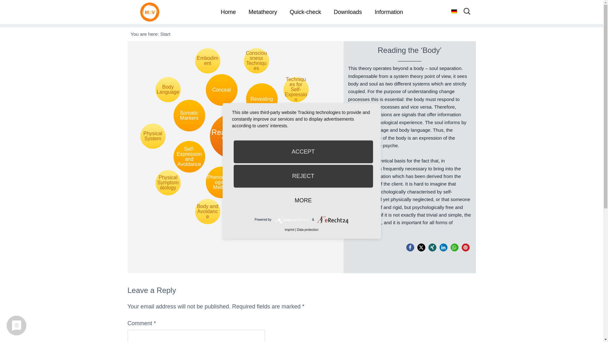 This screenshot has height=342, width=608. Describe the element at coordinates (311, 136) in the screenshot. I see `Function of Self-Expression` at that location.